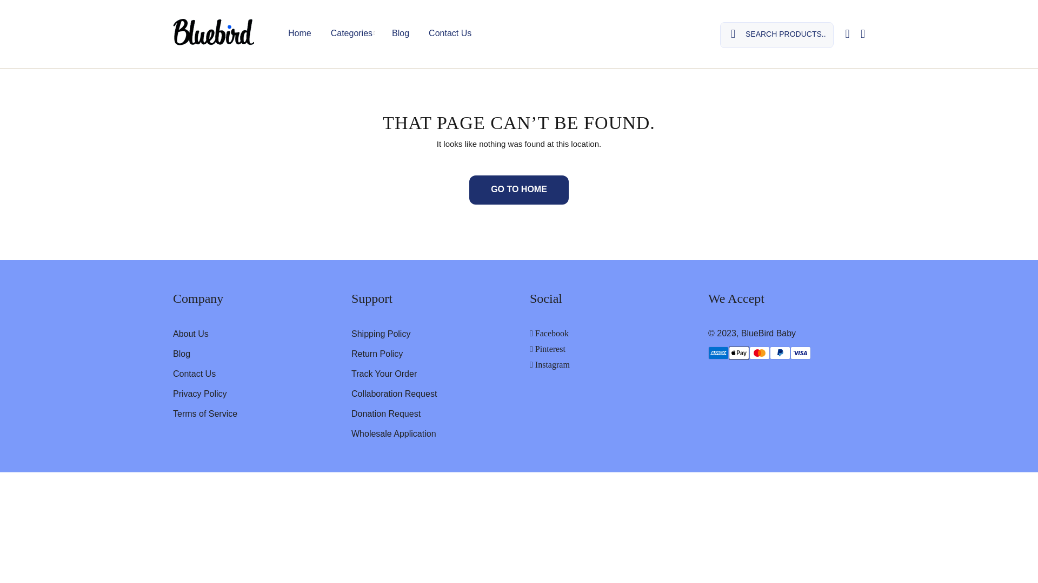  Describe the element at coordinates (351, 33) in the screenshot. I see `Categories` at that location.